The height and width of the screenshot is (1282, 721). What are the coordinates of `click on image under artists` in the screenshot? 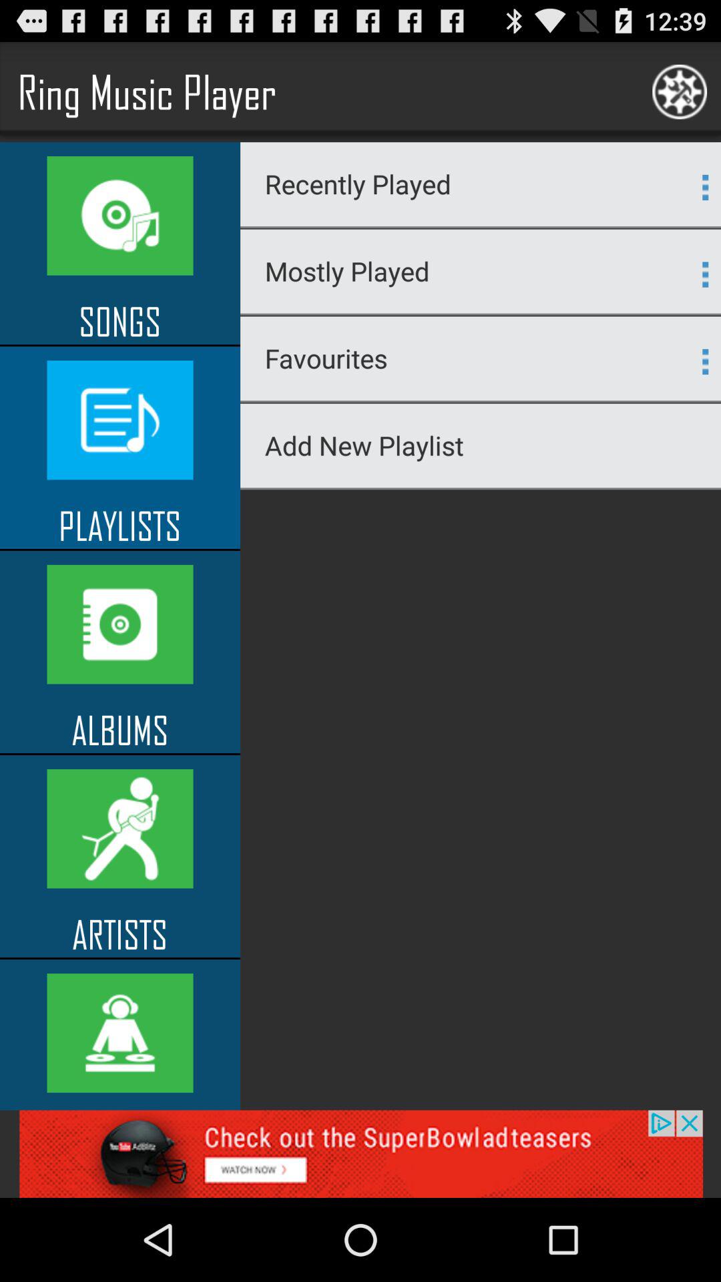 It's located at (120, 1033).